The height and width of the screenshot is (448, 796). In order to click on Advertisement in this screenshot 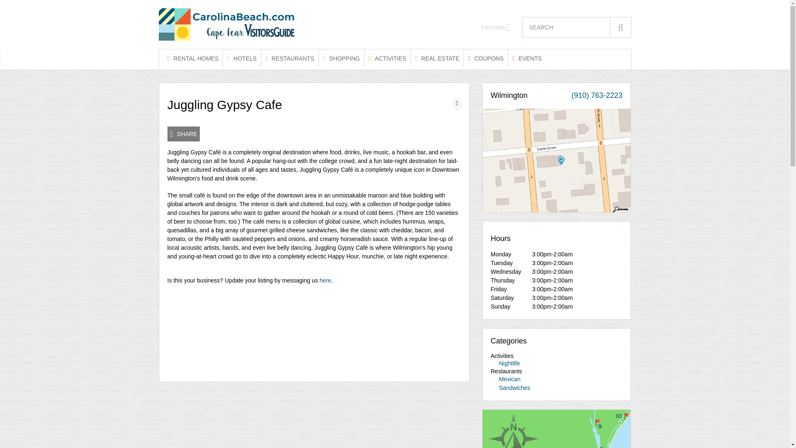, I will do `click(314, 330)`.